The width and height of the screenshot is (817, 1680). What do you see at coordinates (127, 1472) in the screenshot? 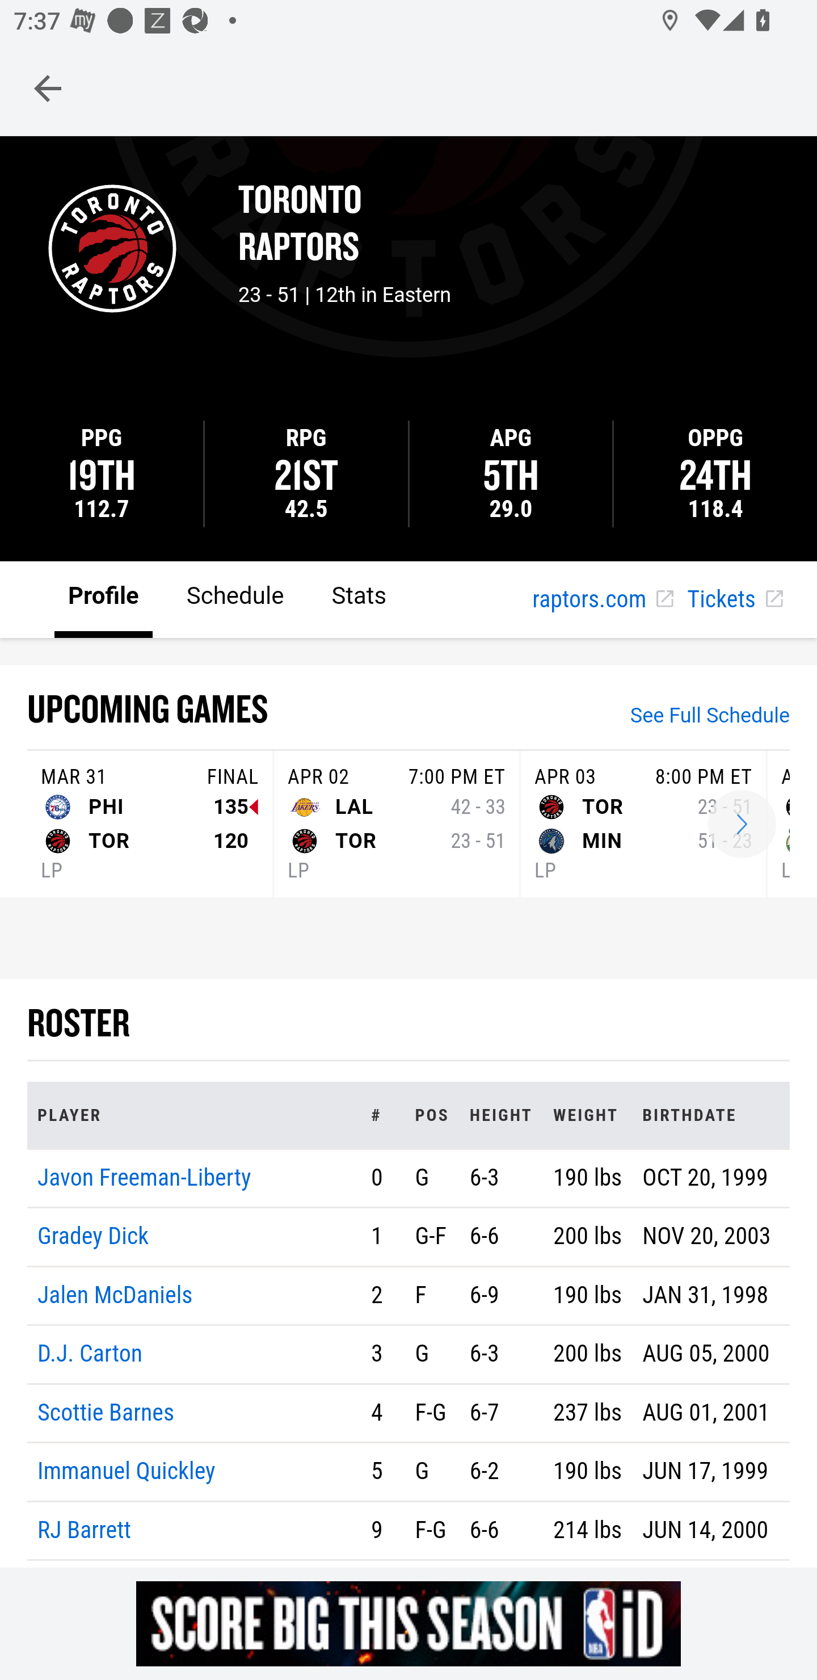
I see `Immanuel Quickley` at bounding box center [127, 1472].